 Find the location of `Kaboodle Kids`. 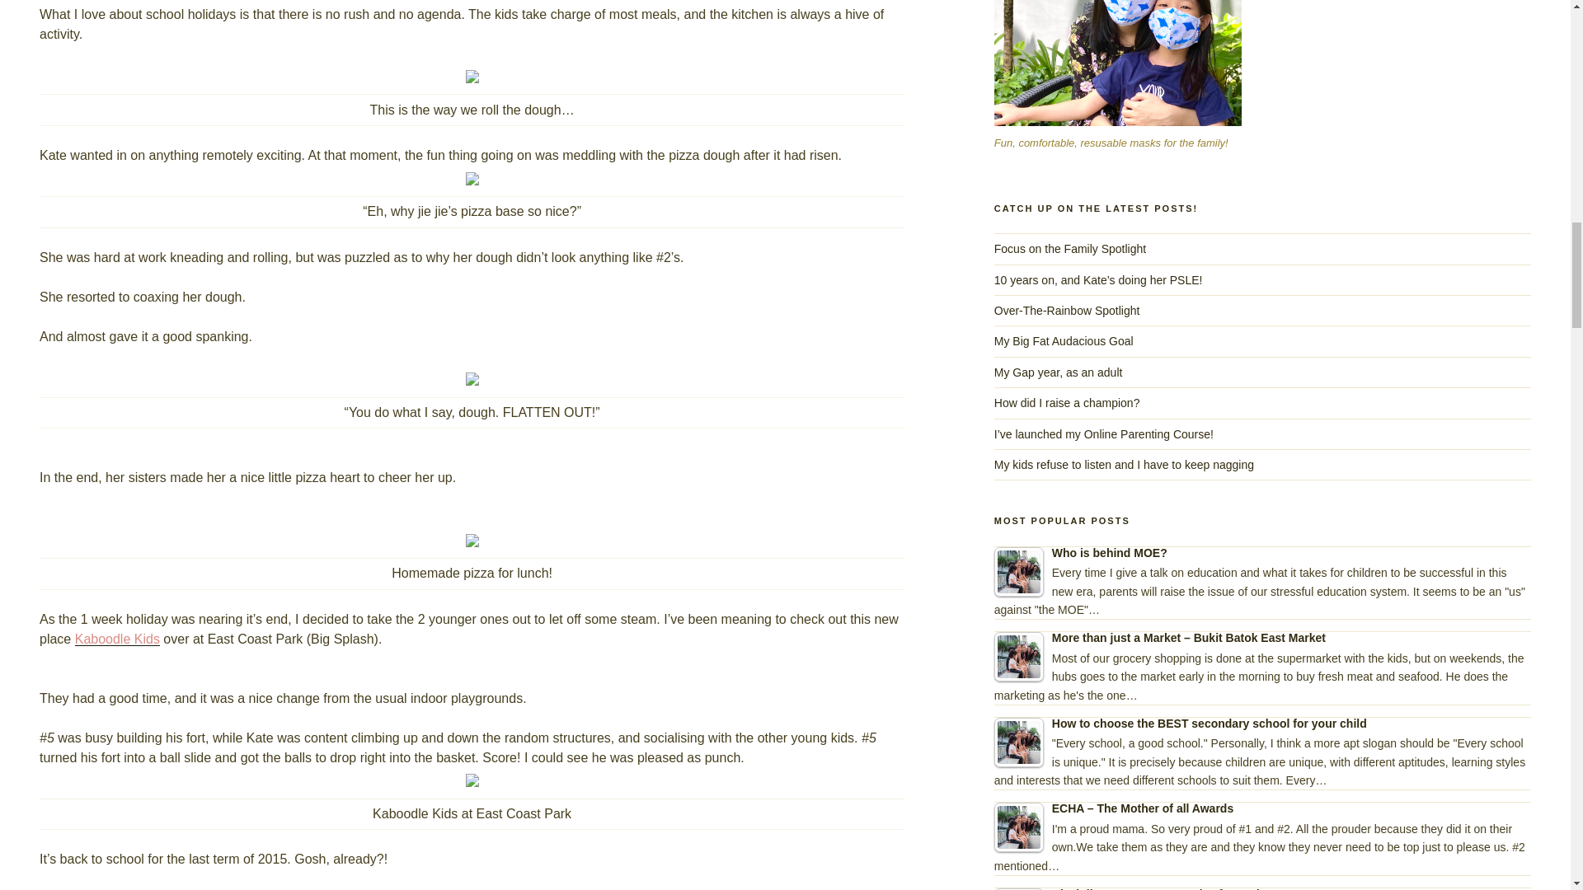

Kaboodle Kids is located at coordinates (117, 639).